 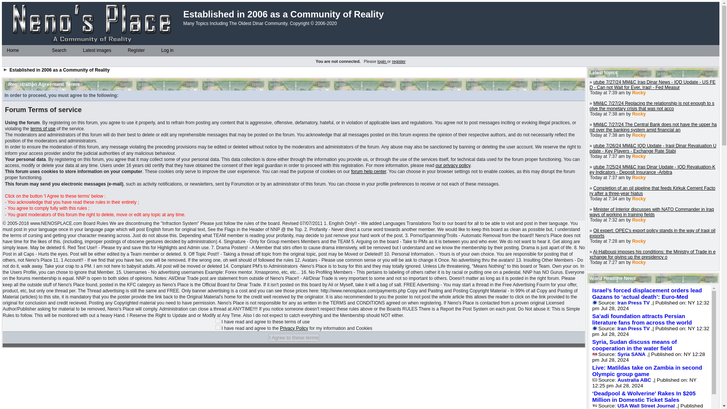 What do you see at coordinates (167, 50) in the screenshot?
I see `Log in` at bounding box center [167, 50].